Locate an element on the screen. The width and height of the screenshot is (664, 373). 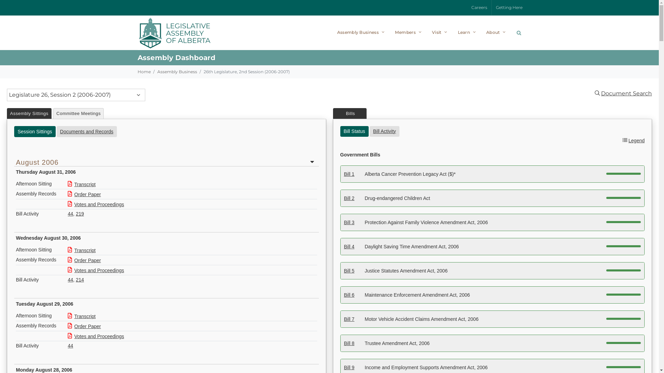
Members is located at coordinates (409, 32).